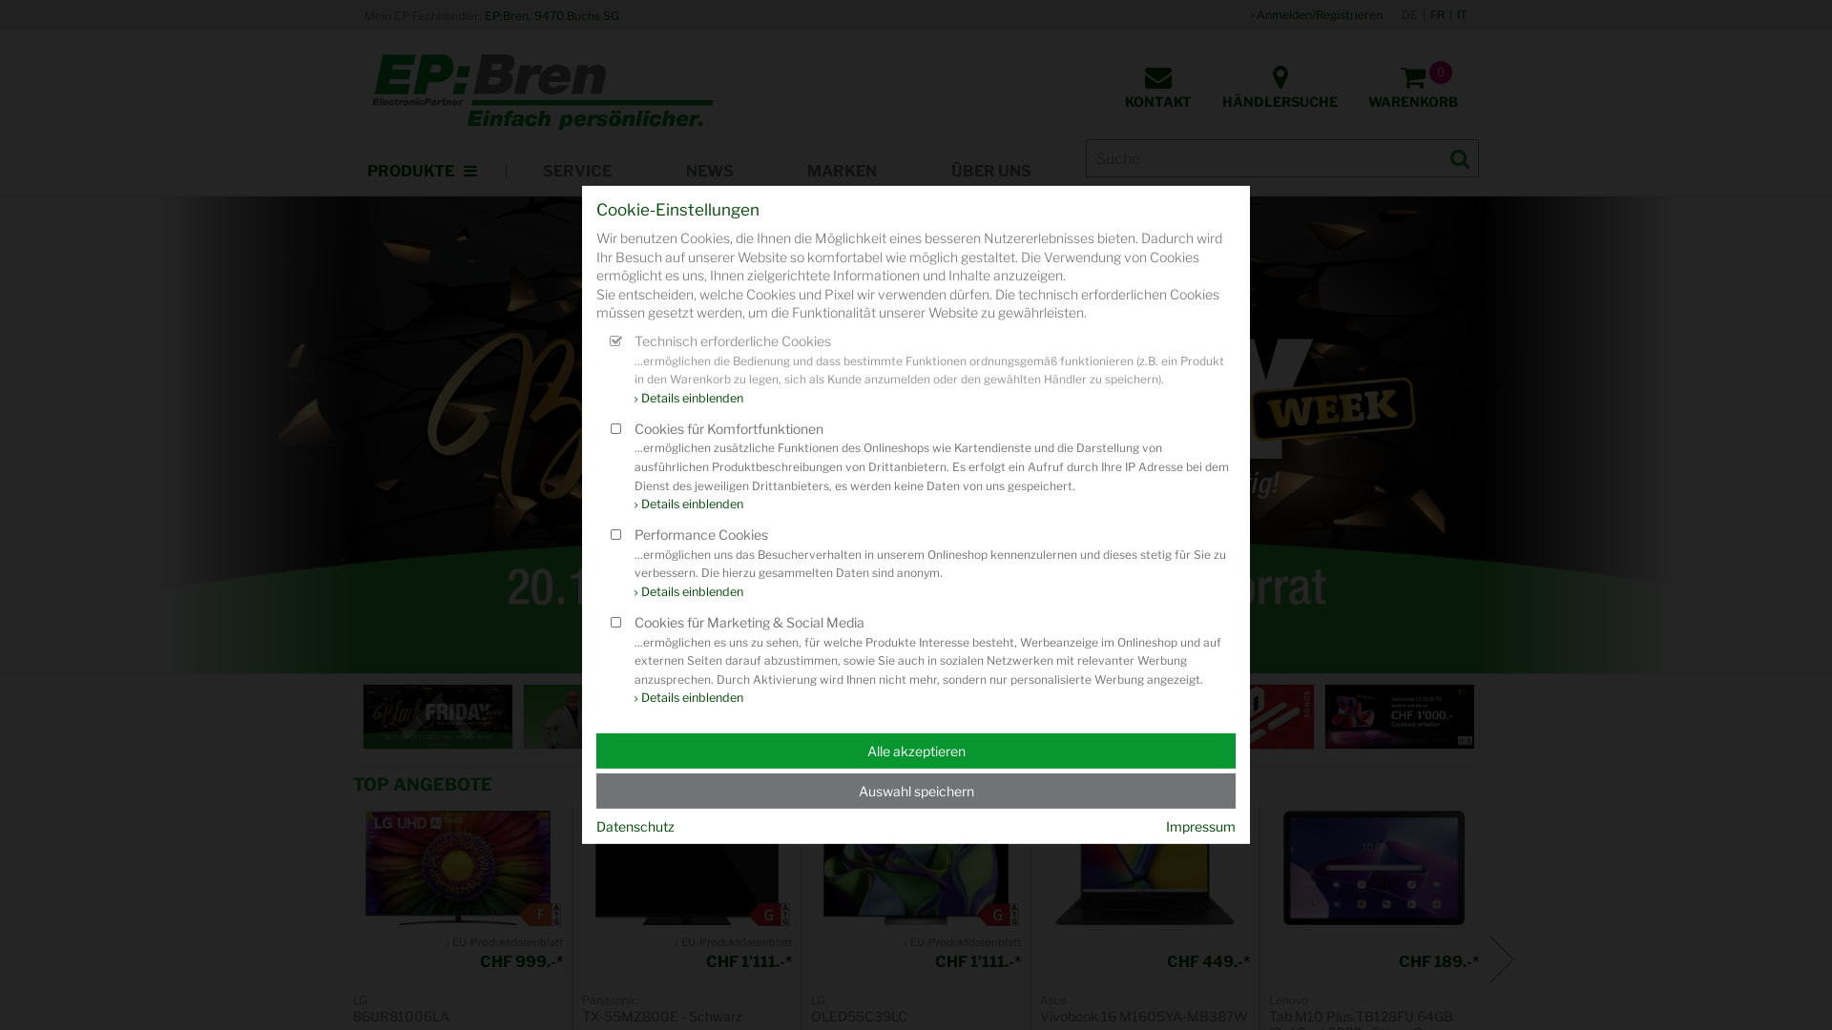 Image resolution: width=1832 pixels, height=1030 pixels. What do you see at coordinates (1437, 15) in the screenshot?
I see `FR` at bounding box center [1437, 15].